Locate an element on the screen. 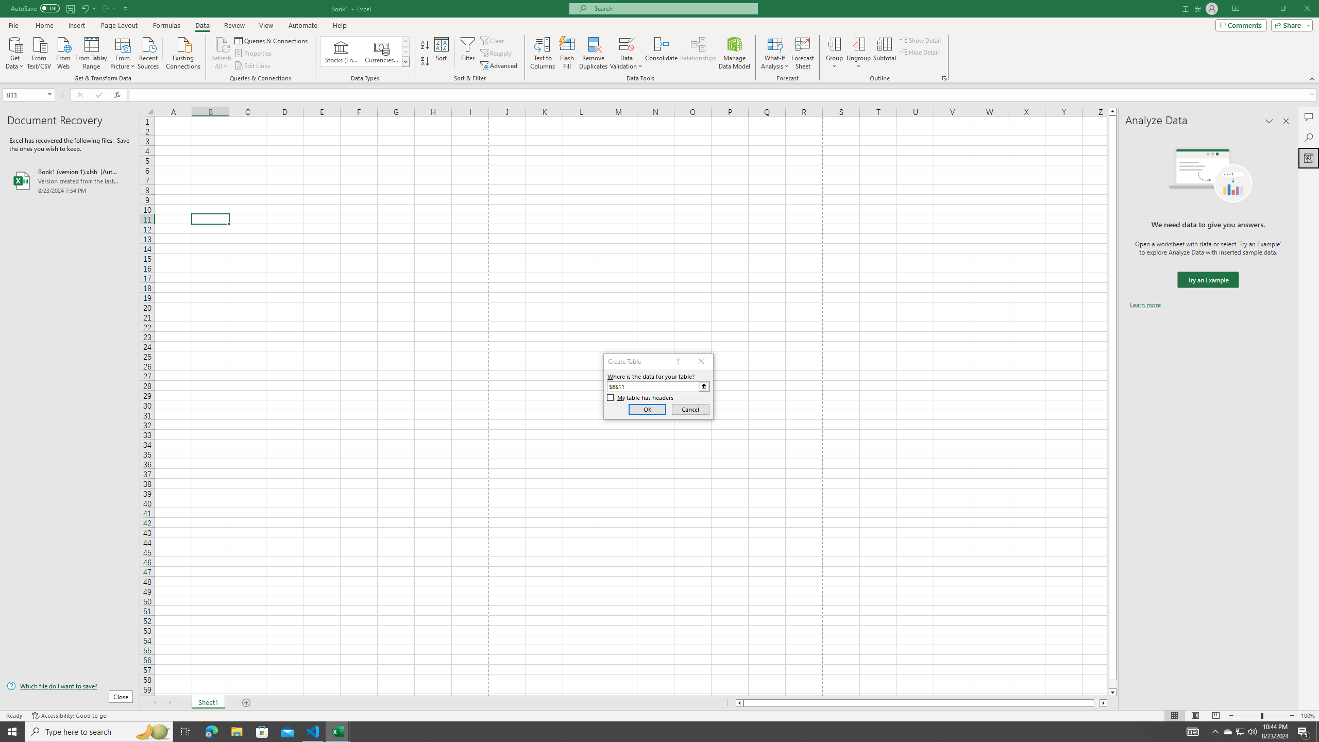 This screenshot has height=742, width=1319. Group and Outline Settings is located at coordinates (944, 78).